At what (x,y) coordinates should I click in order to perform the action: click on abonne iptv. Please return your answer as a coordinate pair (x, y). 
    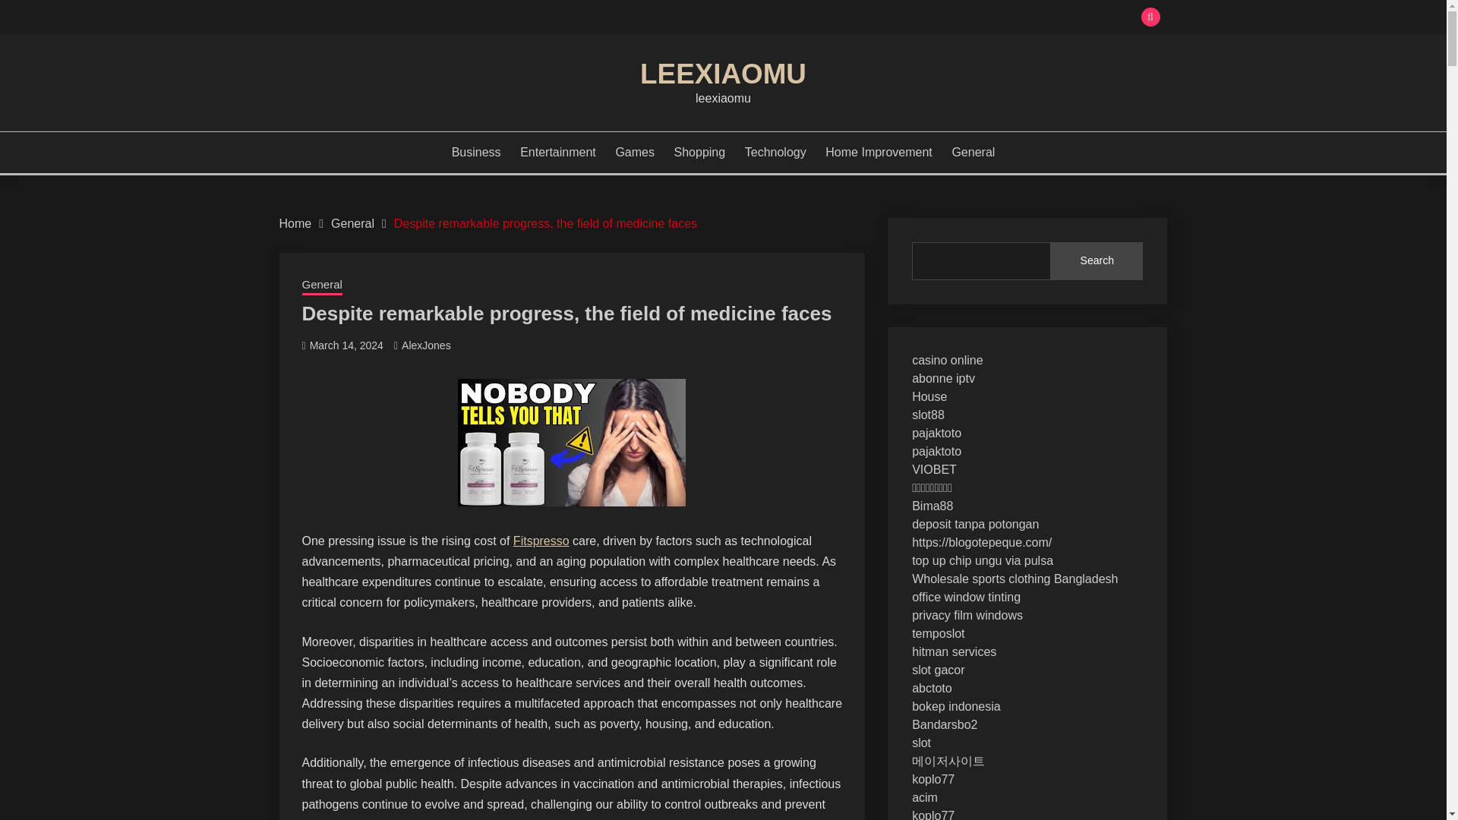
    Looking at the image, I should click on (943, 378).